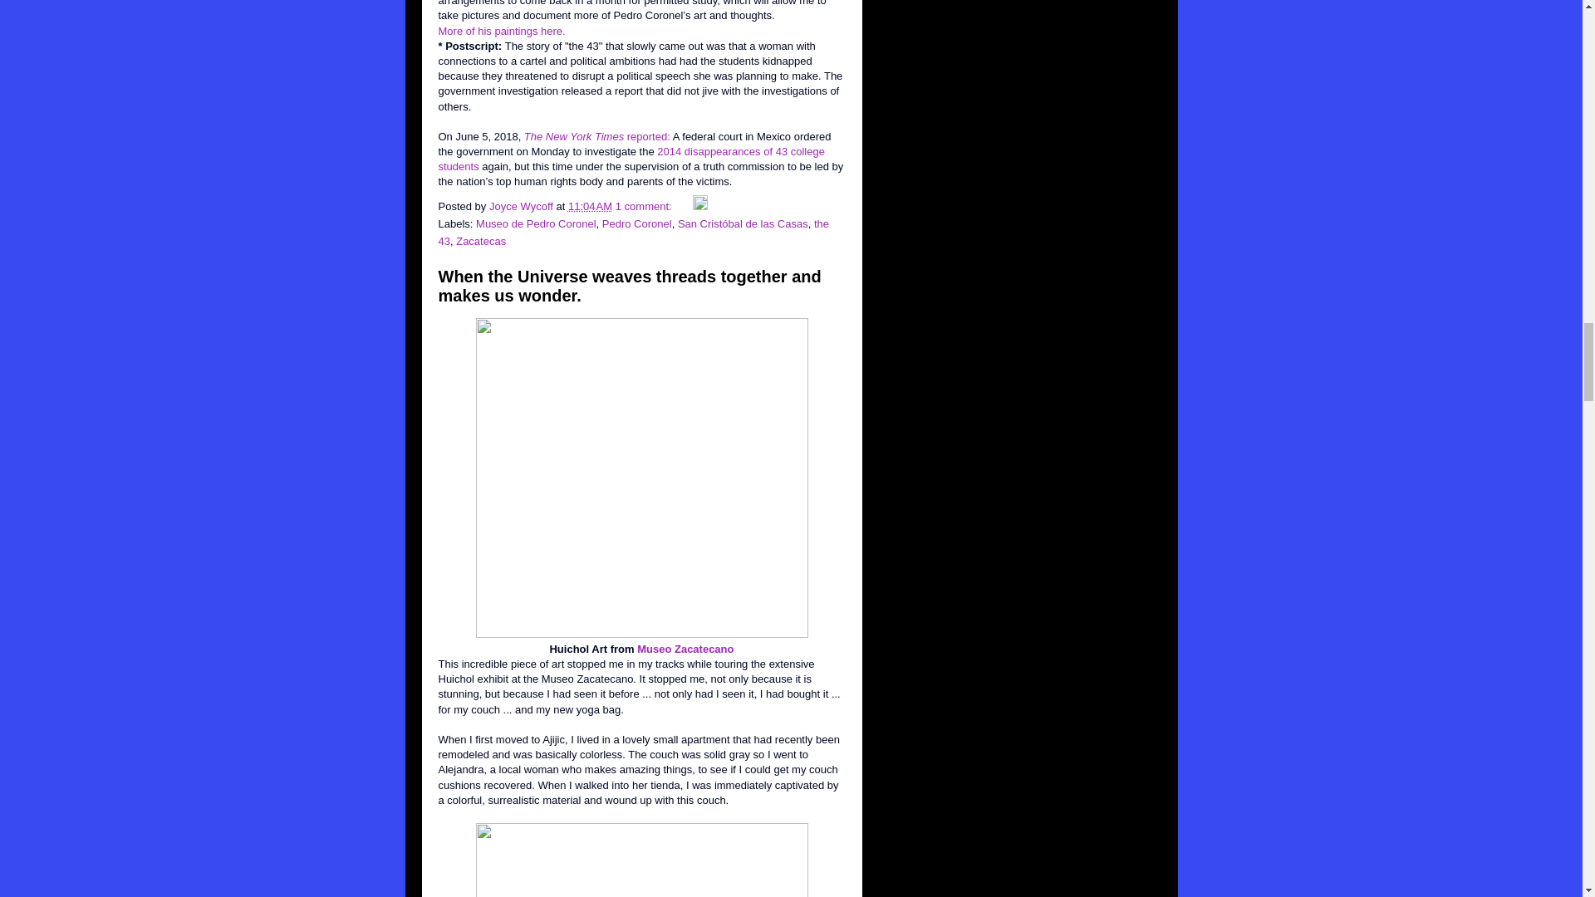 This screenshot has width=1595, height=897. Describe the element at coordinates (634, 233) in the screenshot. I see `the 43` at that location.